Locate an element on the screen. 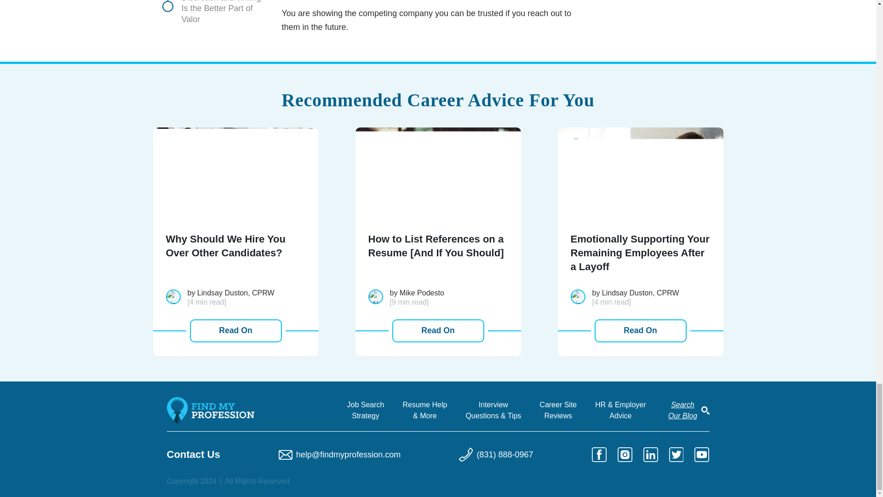 This screenshot has height=497, width=883. Search Our Blog is located at coordinates (682, 410).